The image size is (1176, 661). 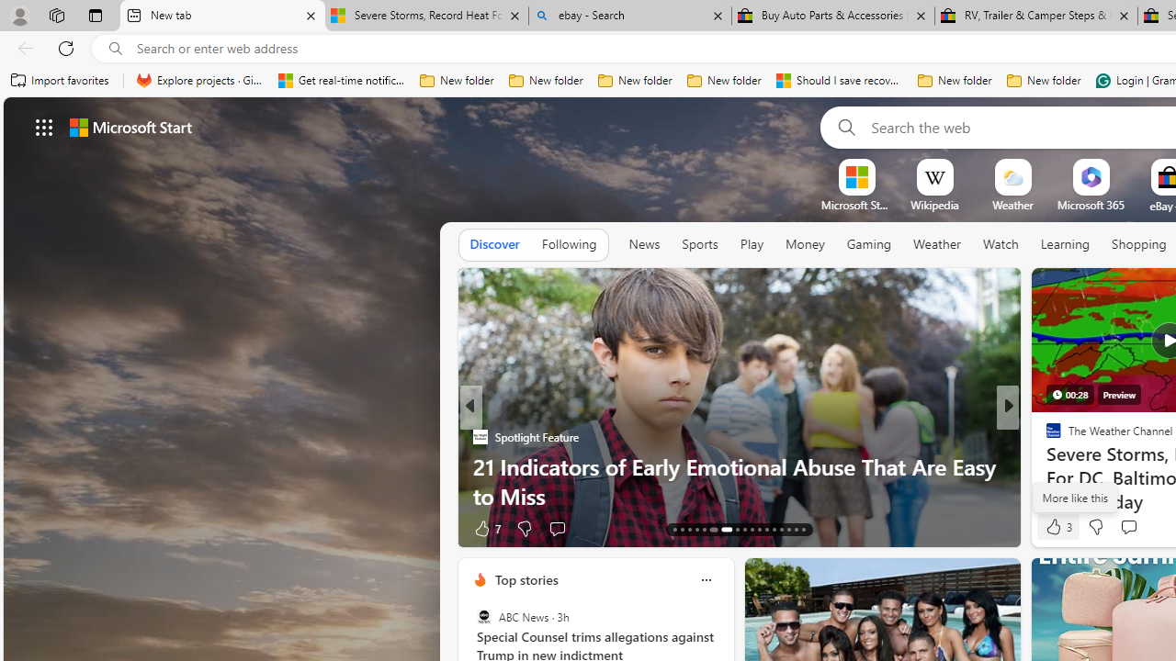 What do you see at coordinates (1046, 466) in the screenshot?
I see `TheStreet` at bounding box center [1046, 466].